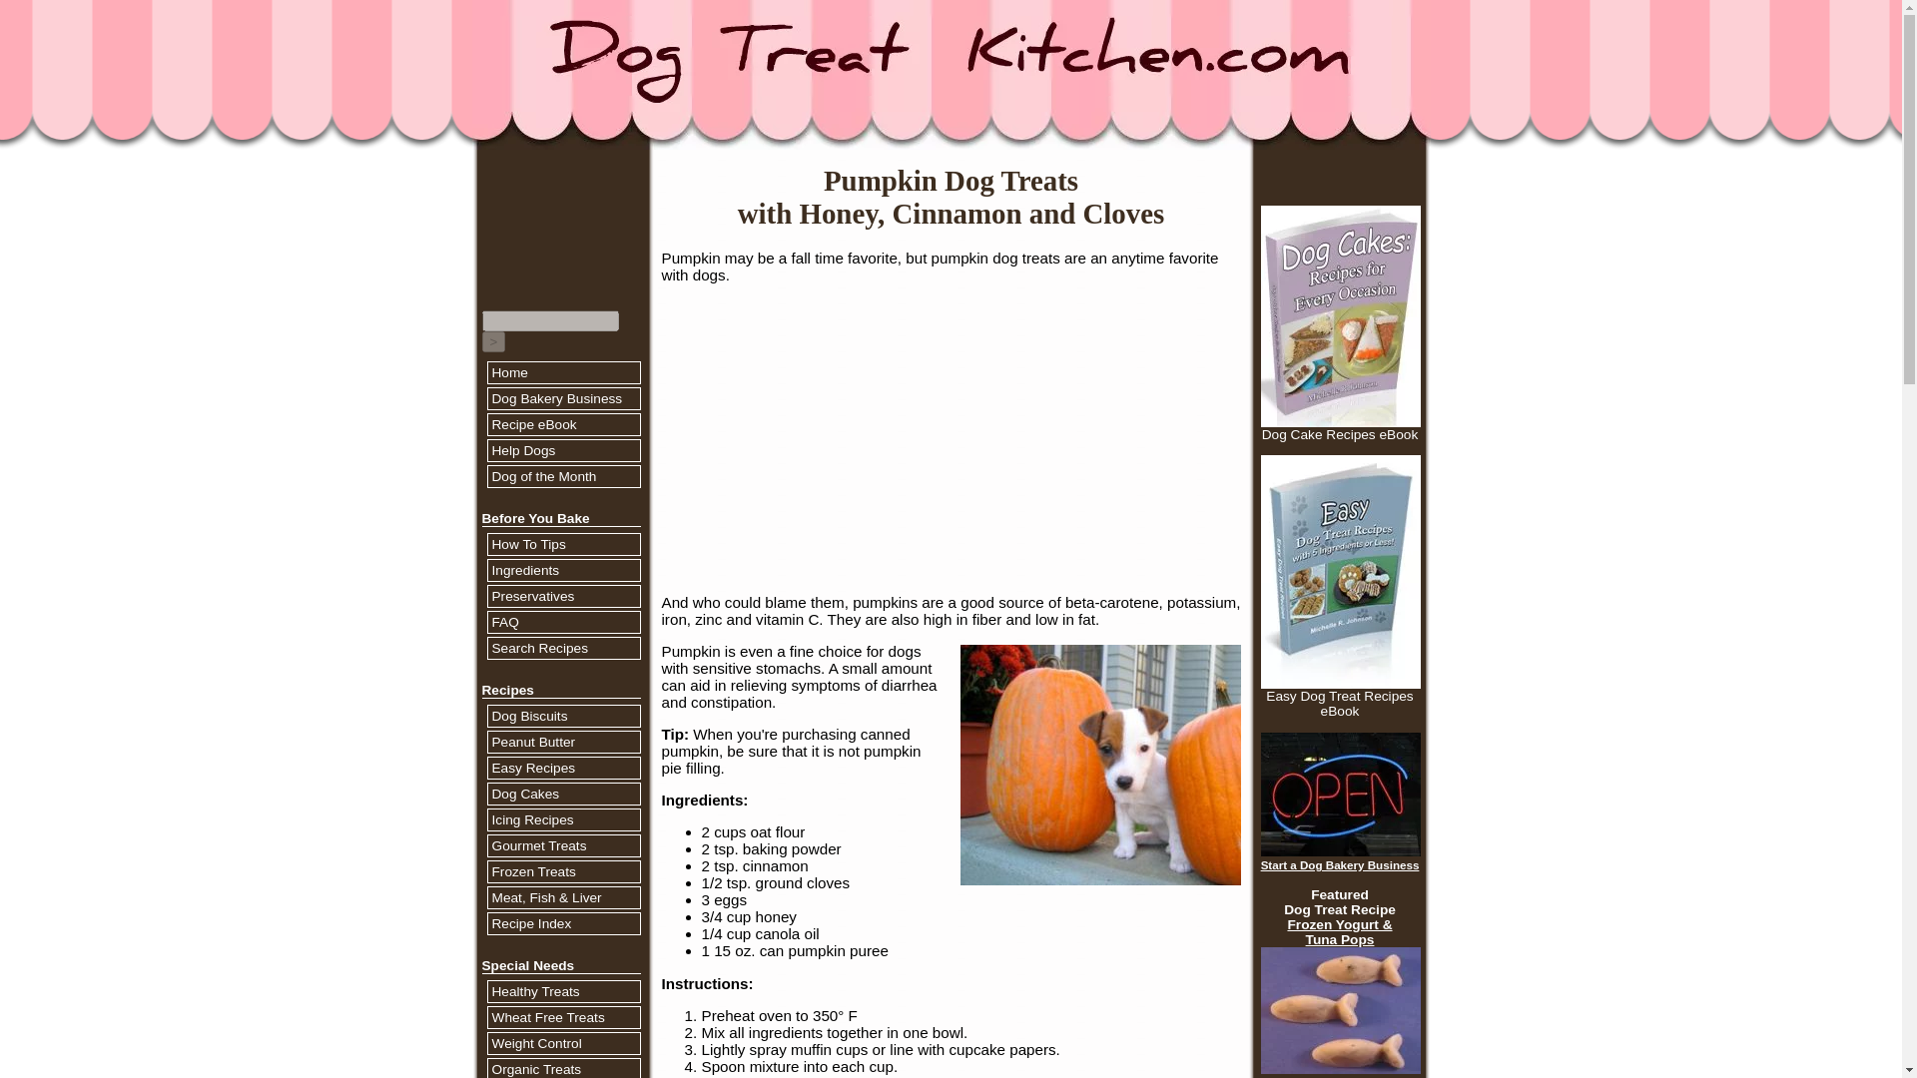 Image resolution: width=1917 pixels, height=1078 pixels. What do you see at coordinates (562, 648) in the screenshot?
I see `Search Recipes` at bounding box center [562, 648].